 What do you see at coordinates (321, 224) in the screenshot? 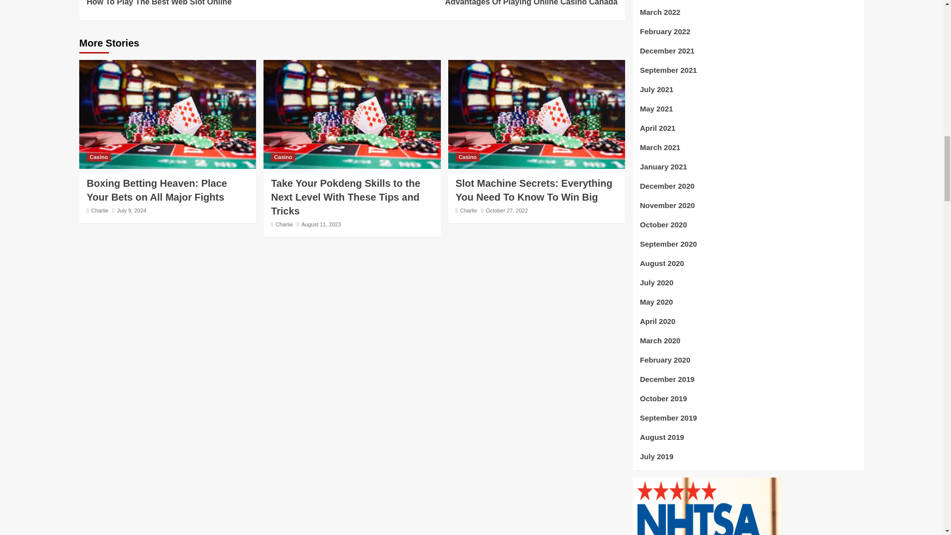
I see `August 11, 2023` at bounding box center [321, 224].